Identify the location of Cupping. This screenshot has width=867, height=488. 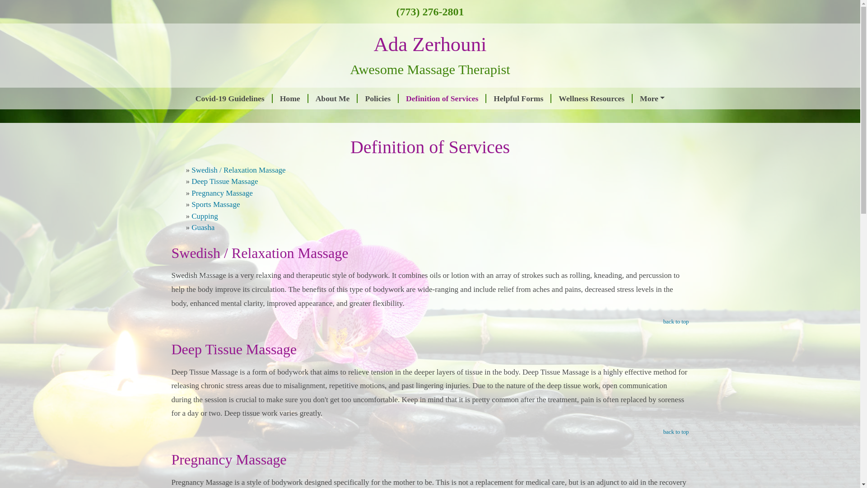
(205, 216).